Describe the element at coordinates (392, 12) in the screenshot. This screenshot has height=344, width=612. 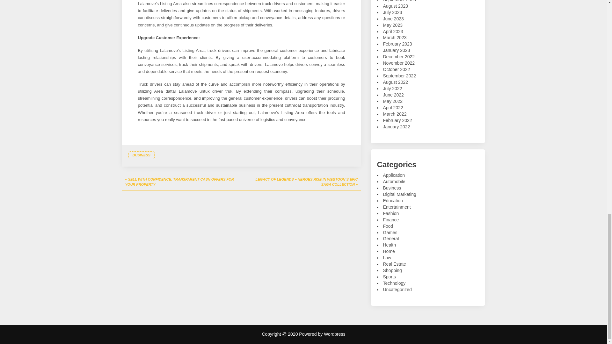
I see `July 2023` at that location.